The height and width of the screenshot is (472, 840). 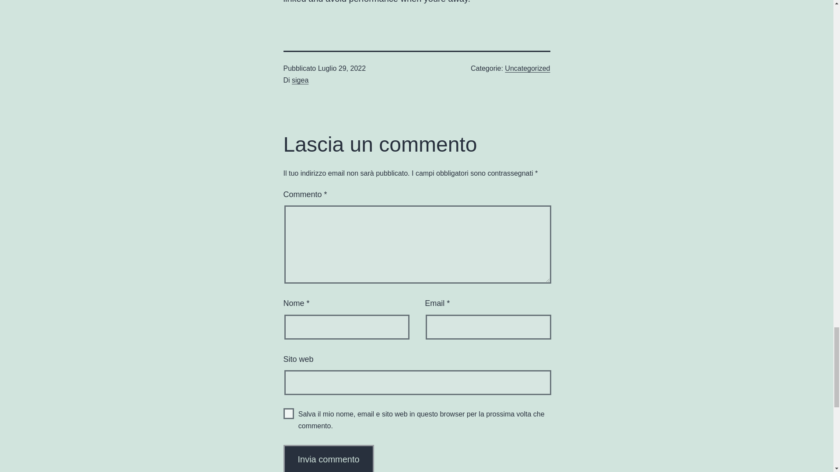 I want to click on Uncategorized, so click(x=527, y=68).